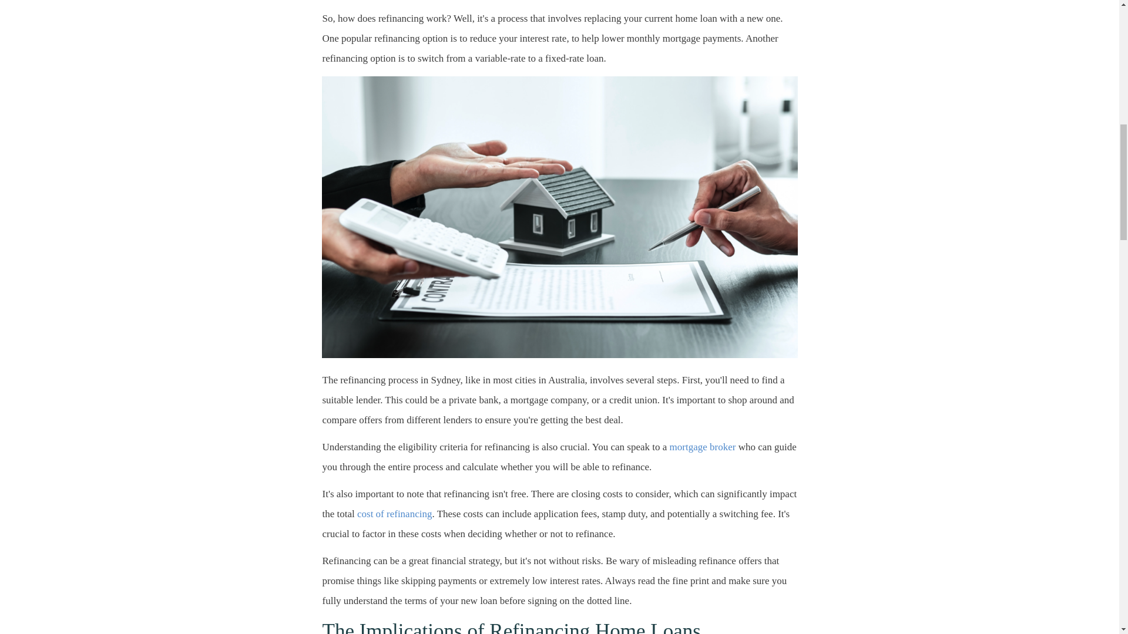 Image resolution: width=1128 pixels, height=634 pixels. I want to click on mortgage broker, so click(700, 447).